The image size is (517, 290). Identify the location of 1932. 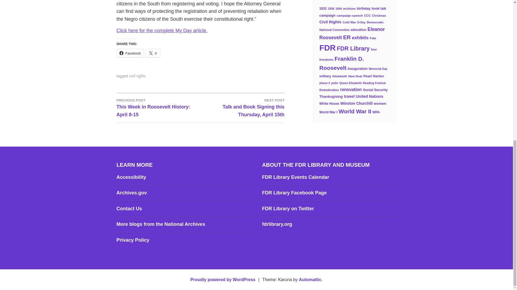
(323, 8).